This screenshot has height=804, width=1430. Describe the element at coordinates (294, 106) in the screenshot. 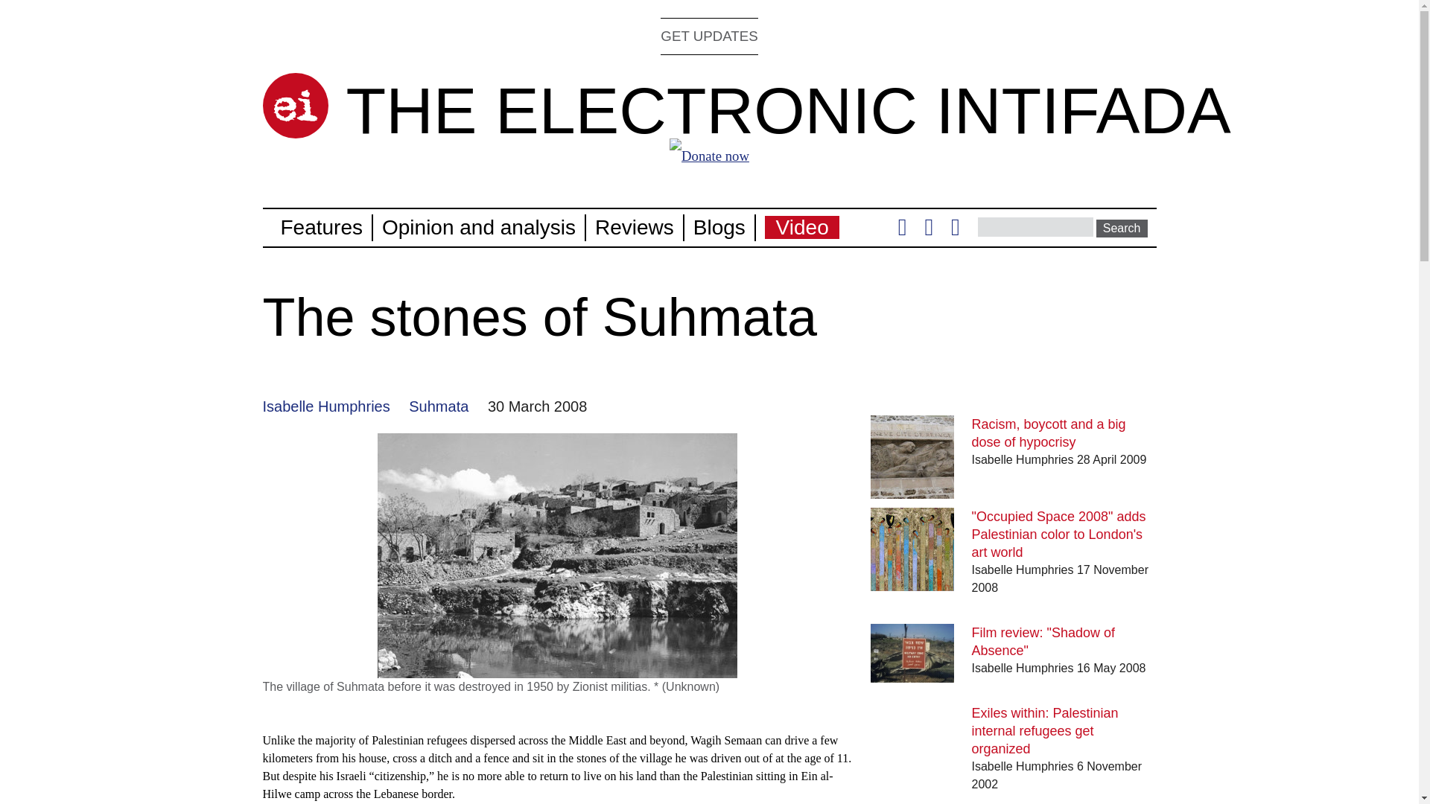

I see `Home` at that location.